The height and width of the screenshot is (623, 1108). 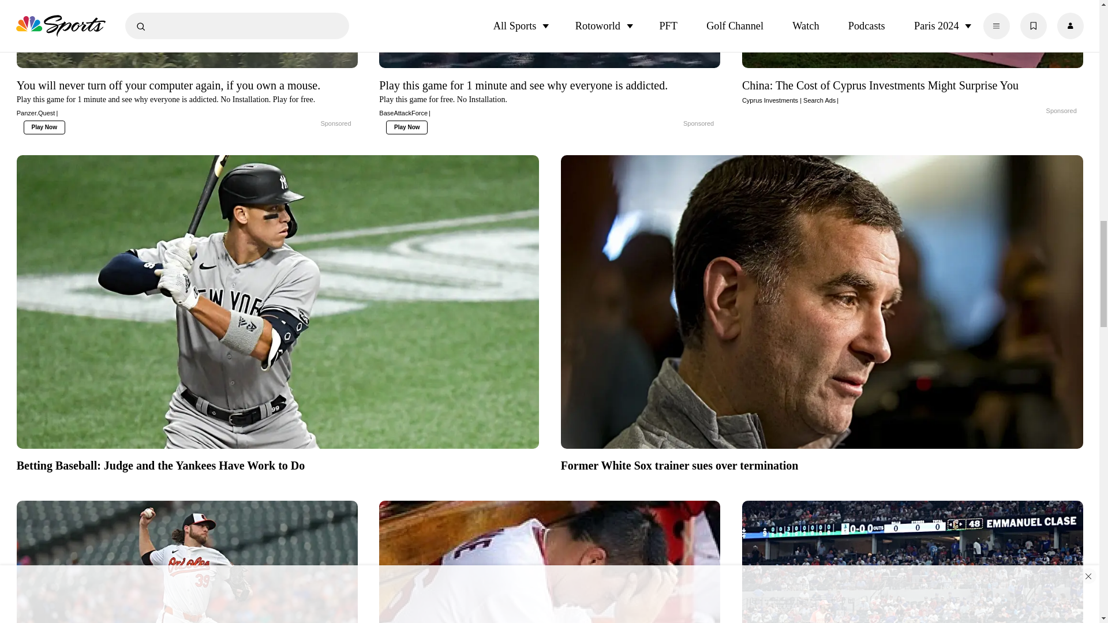 I want to click on China: The Cost of Cyprus Investments Might Surprise You, so click(x=913, y=91).